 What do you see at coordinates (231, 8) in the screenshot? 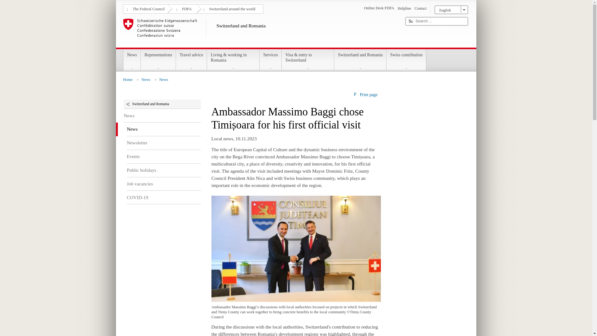
I see `Switzerland around the world` at bounding box center [231, 8].